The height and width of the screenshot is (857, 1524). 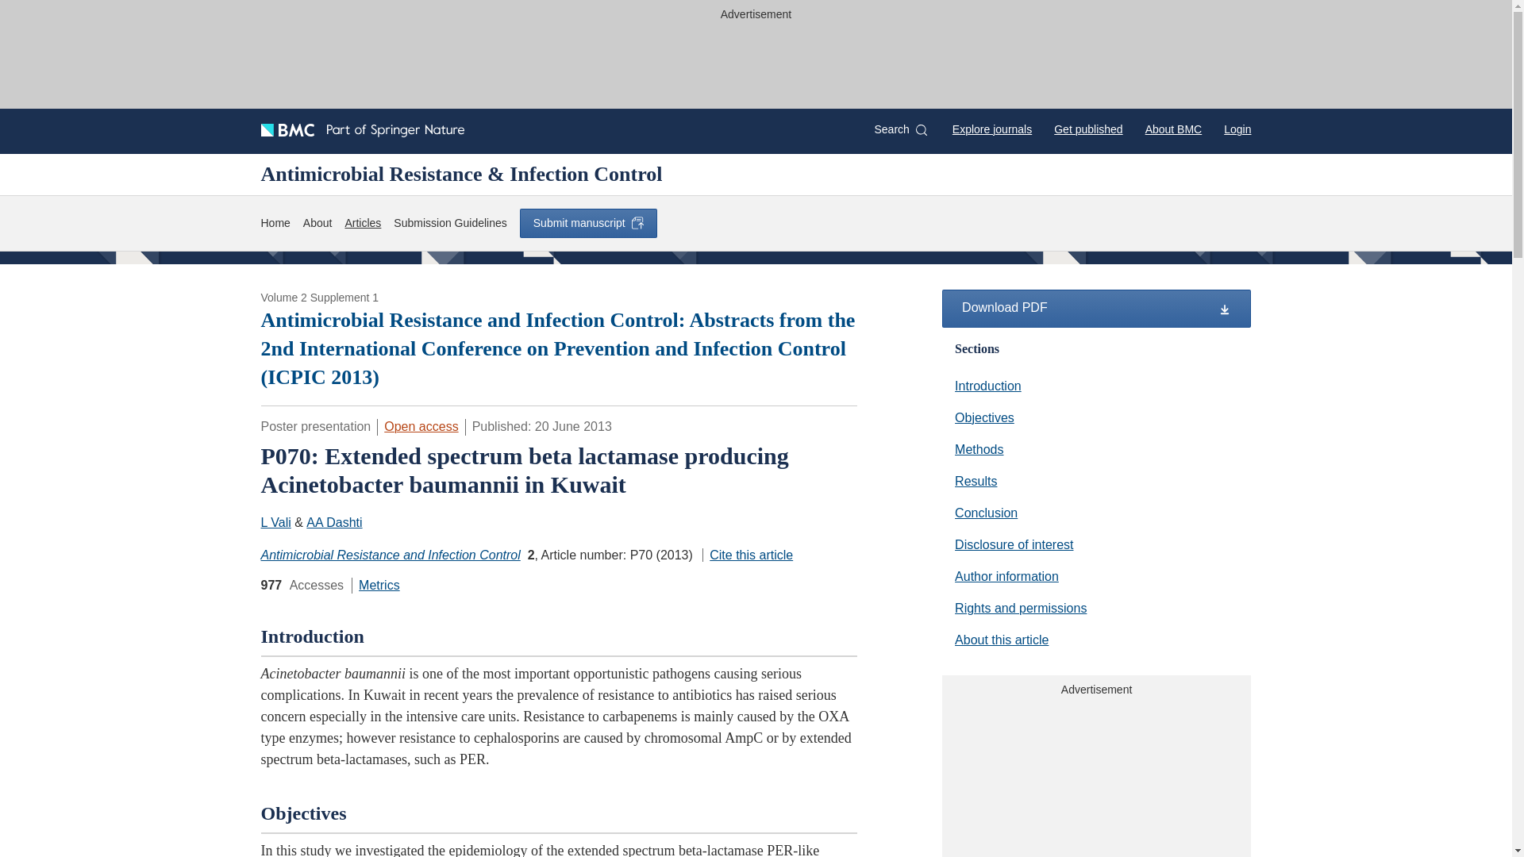 I want to click on Open access, so click(x=421, y=427).